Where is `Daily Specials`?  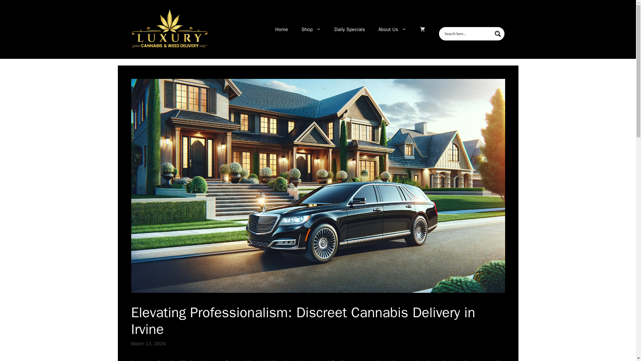 Daily Specials is located at coordinates (350, 29).